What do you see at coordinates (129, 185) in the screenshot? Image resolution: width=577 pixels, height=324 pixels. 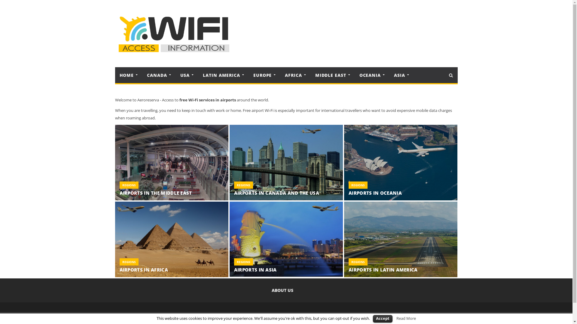 I see `REGIONS` at bounding box center [129, 185].